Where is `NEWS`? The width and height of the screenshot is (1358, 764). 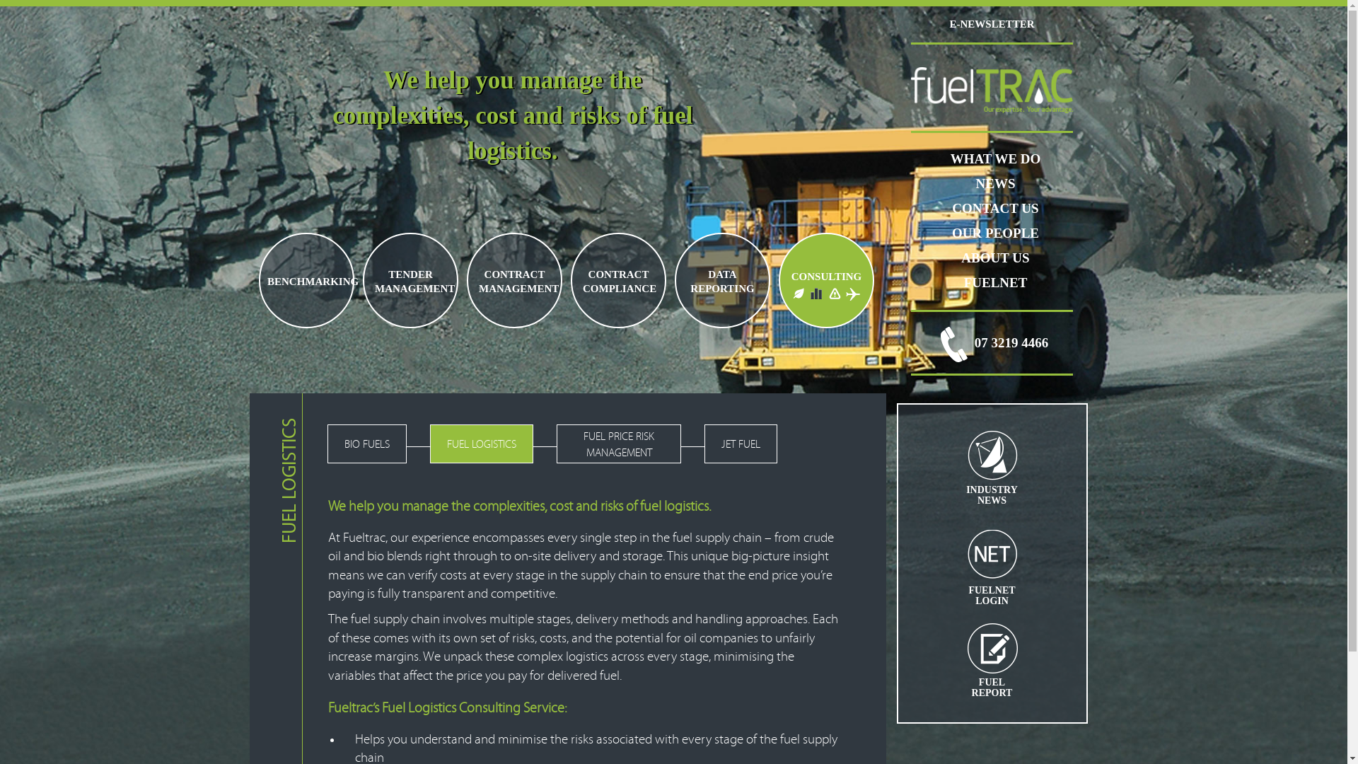
NEWS is located at coordinates (996, 184).